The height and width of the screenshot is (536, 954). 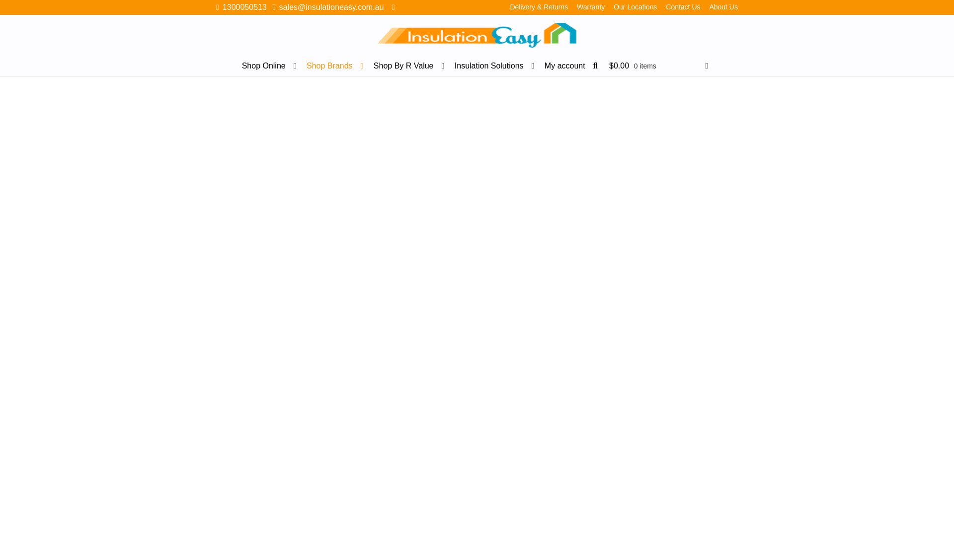 What do you see at coordinates (683, 7) in the screenshot?
I see `Contact Us` at bounding box center [683, 7].